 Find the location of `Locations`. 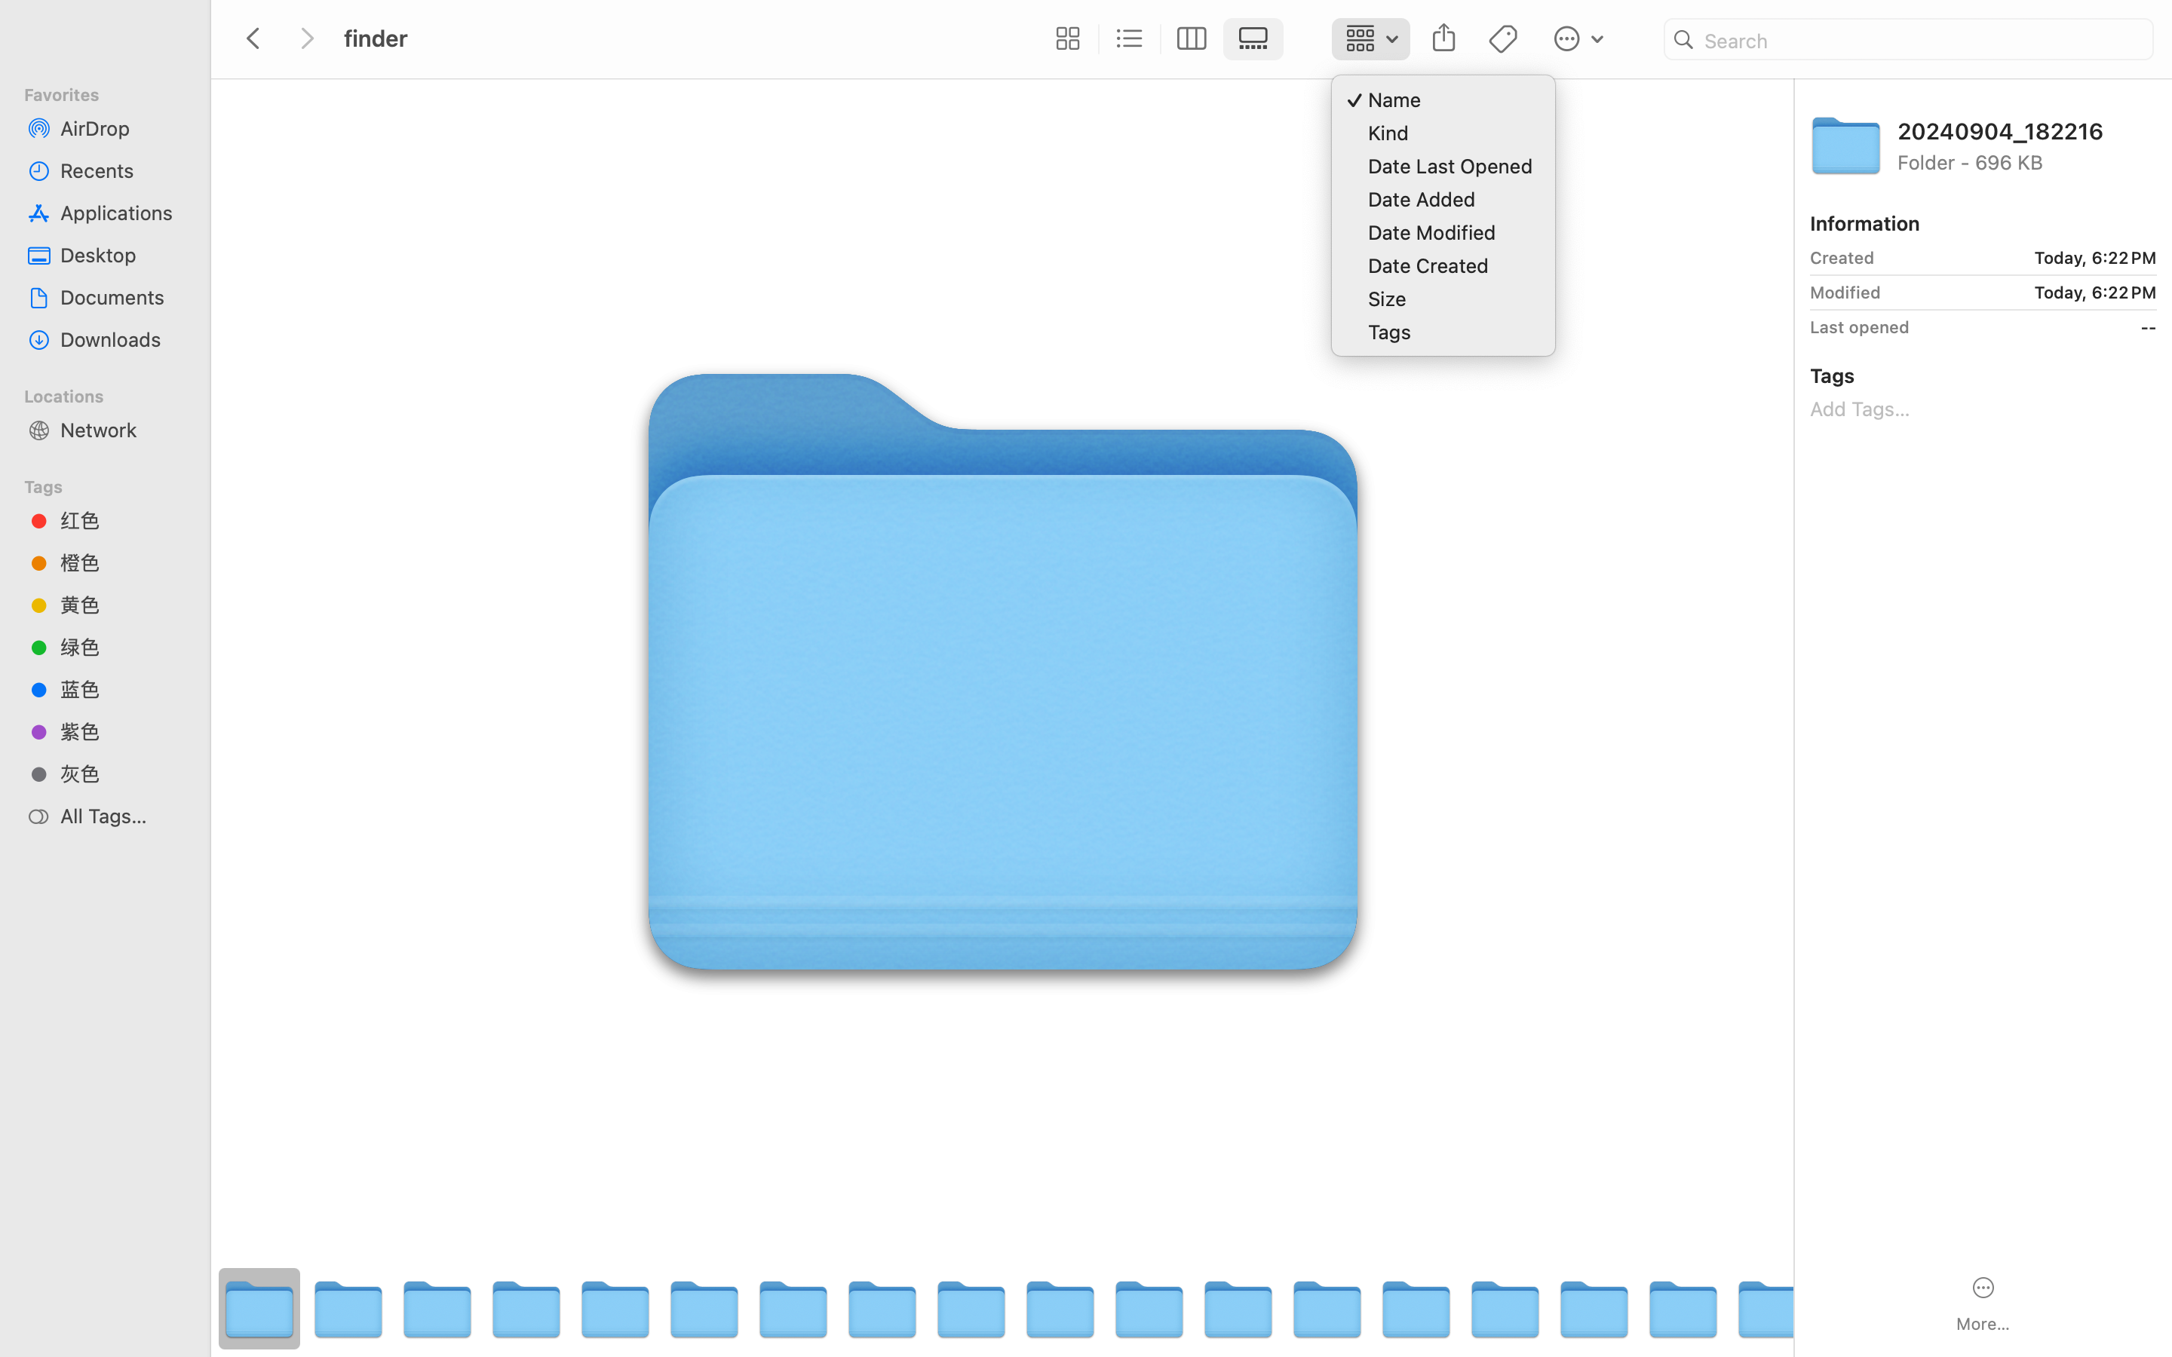

Locations is located at coordinates (114, 394).